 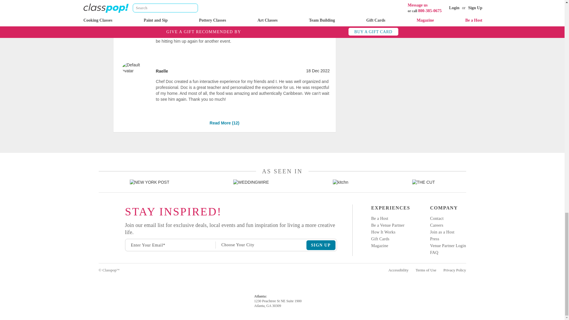 What do you see at coordinates (99, 240) in the screenshot?
I see `Twitter` at bounding box center [99, 240].